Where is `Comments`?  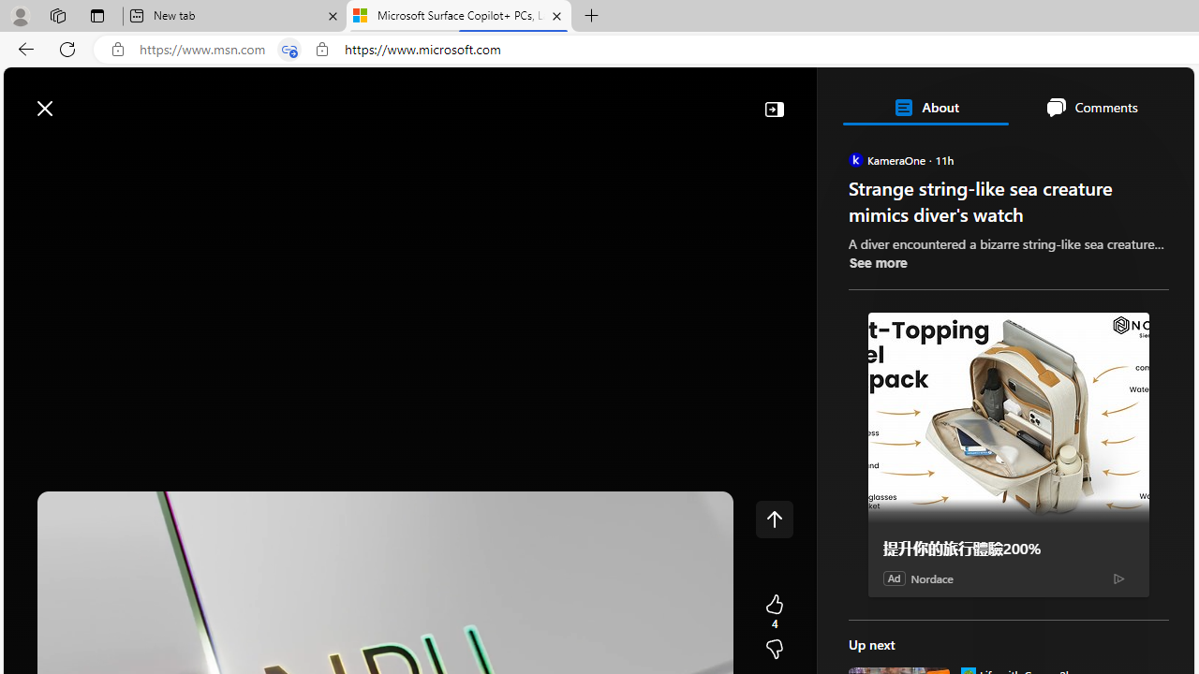 Comments is located at coordinates (1091, 107).